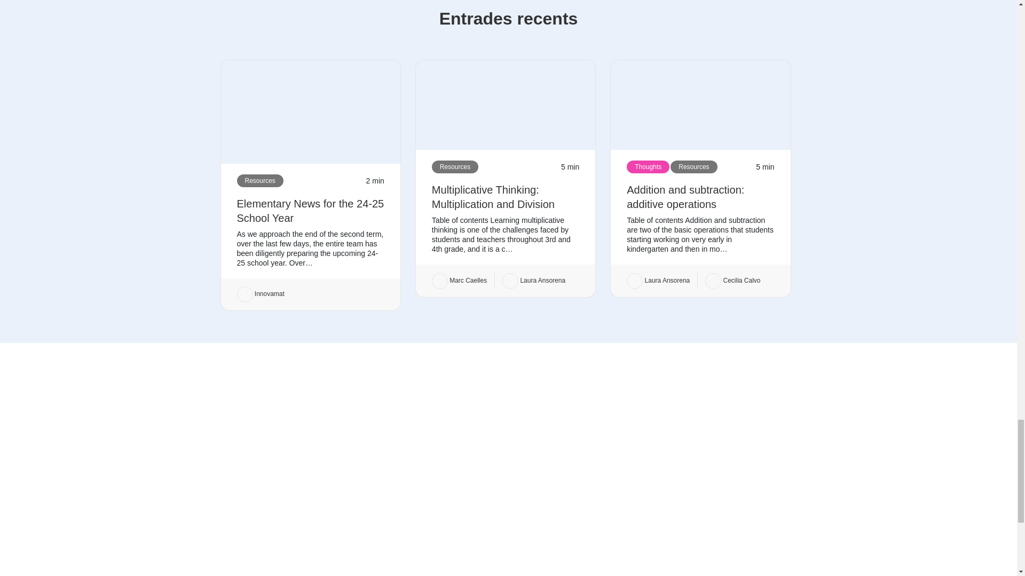 Image resolution: width=1025 pixels, height=576 pixels. I want to click on Cecilia Calvo, so click(732, 281).